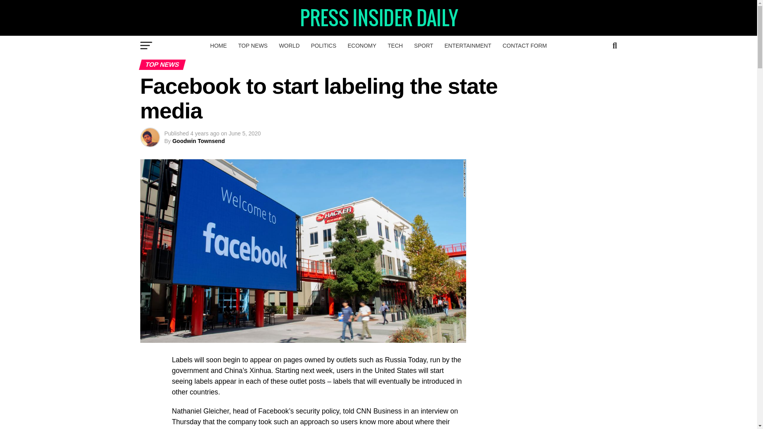 The width and height of the screenshot is (763, 429). What do you see at coordinates (289, 45) in the screenshot?
I see `WORLD` at bounding box center [289, 45].